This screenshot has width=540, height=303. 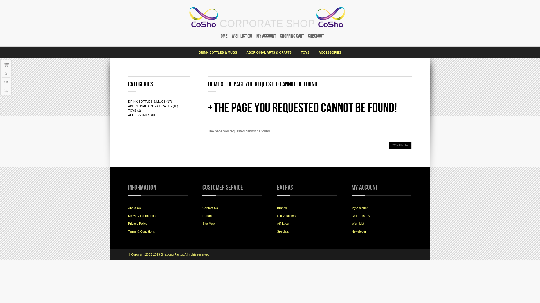 I want to click on Corporate Shop, so click(x=204, y=17).